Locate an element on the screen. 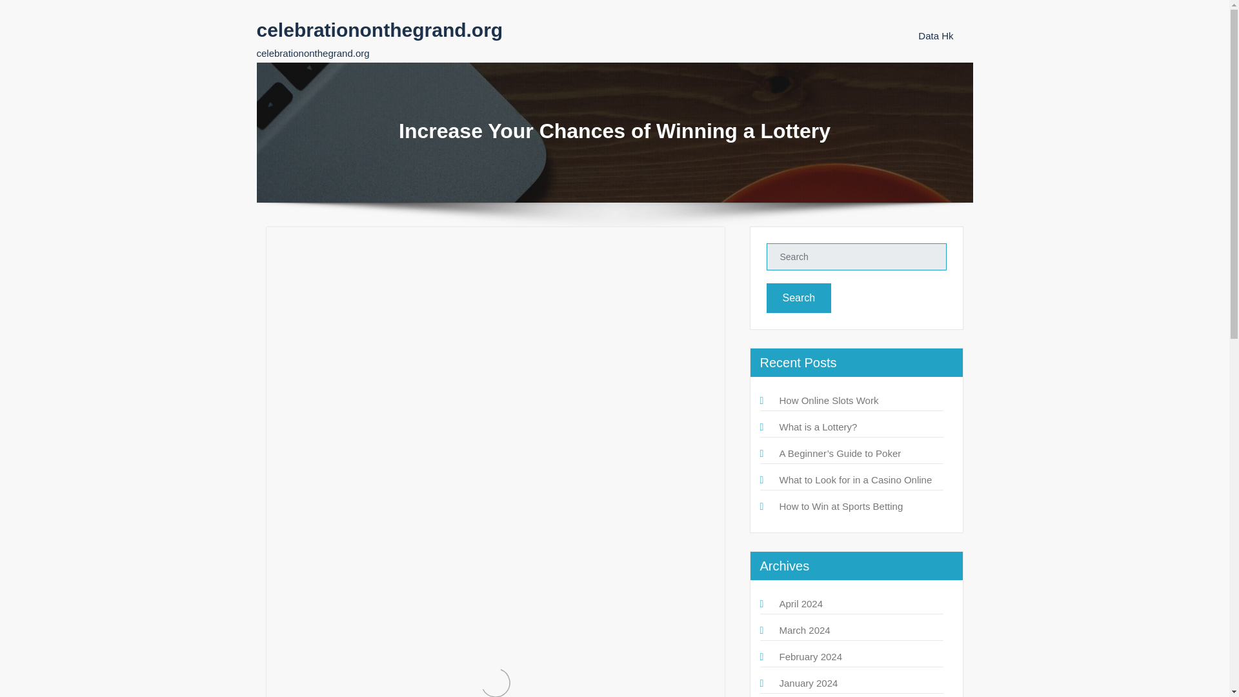 The width and height of the screenshot is (1239, 697). celebrationonthegrand.org is located at coordinates (379, 30).